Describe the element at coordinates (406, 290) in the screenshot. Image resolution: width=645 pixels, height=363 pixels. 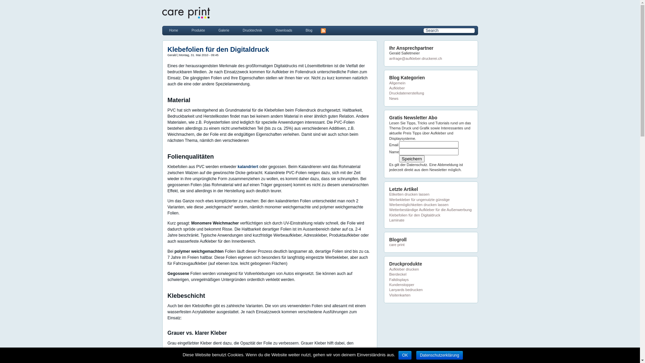
I see `Lanyards bedrucken` at that location.